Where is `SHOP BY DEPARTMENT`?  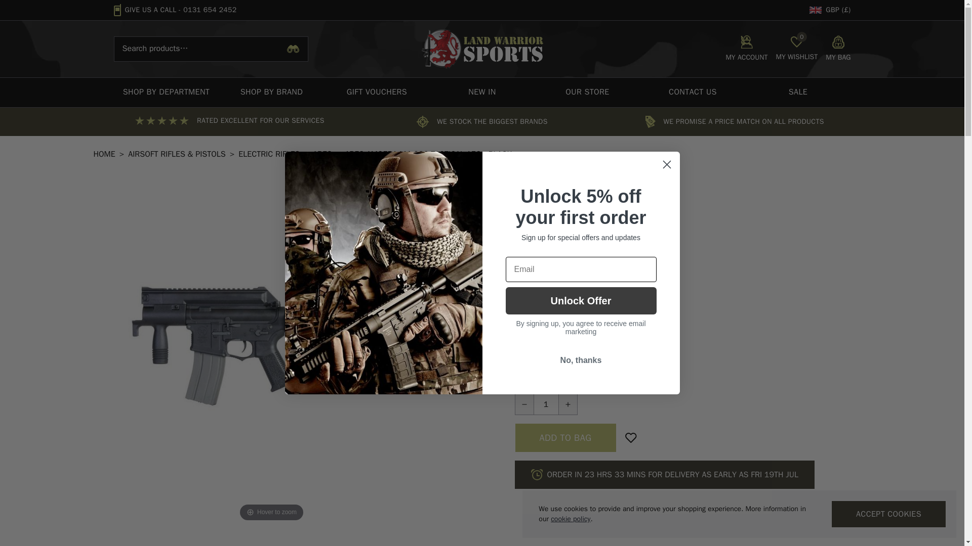 SHOP BY DEPARTMENT is located at coordinates (796, 49).